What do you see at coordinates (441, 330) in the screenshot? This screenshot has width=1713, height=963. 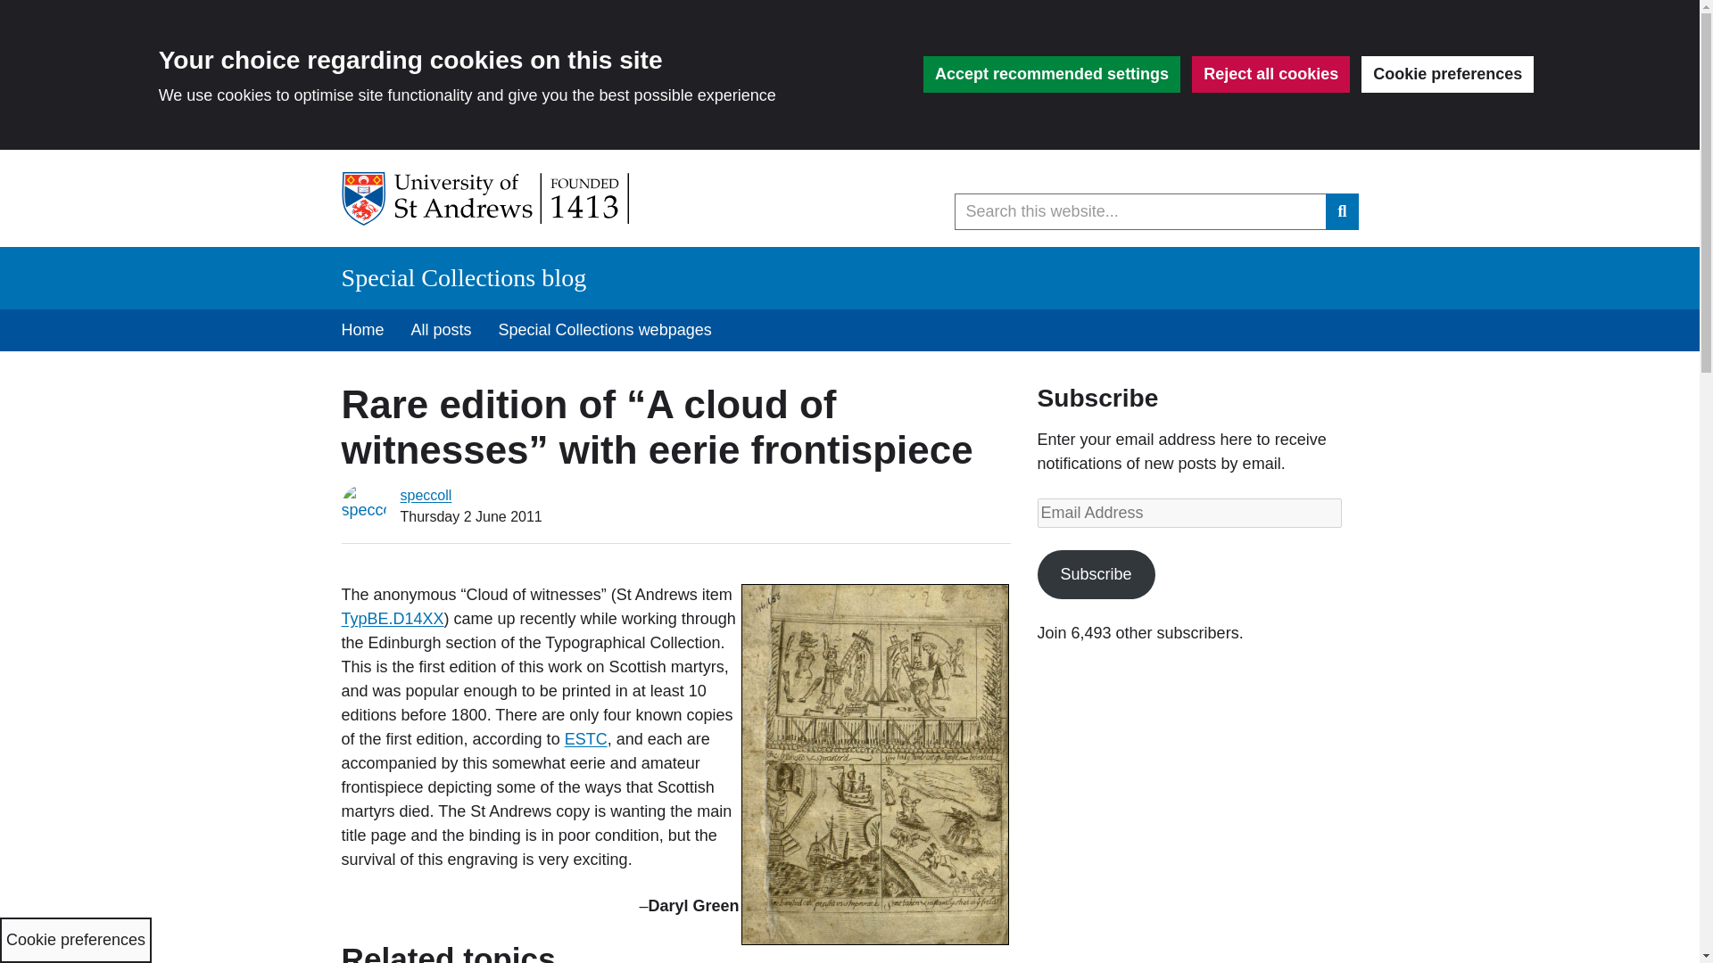 I see `All posts` at bounding box center [441, 330].